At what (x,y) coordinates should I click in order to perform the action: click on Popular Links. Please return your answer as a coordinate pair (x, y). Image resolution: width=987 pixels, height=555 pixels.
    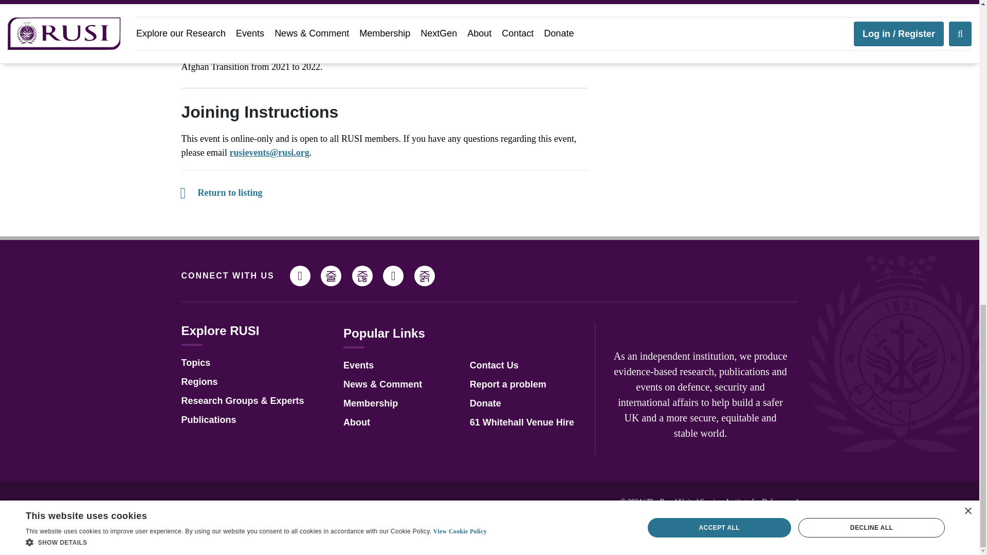
    Looking at the image, I should click on (385, 333).